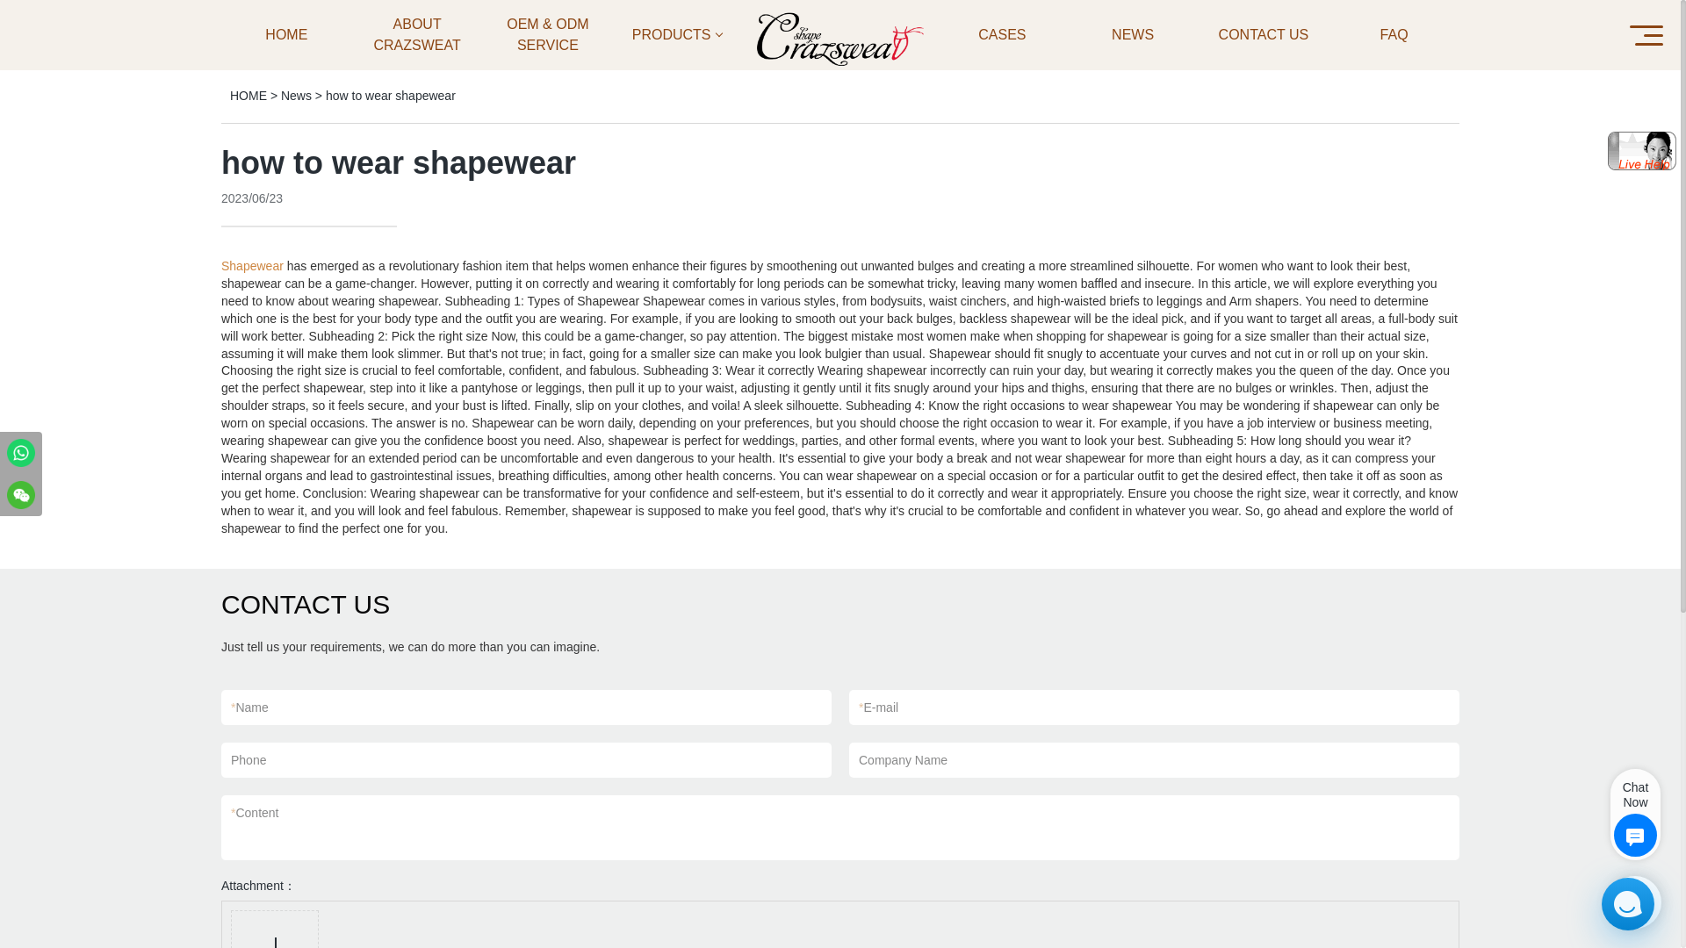  What do you see at coordinates (678, 35) in the screenshot?
I see `PRODUCTS` at bounding box center [678, 35].